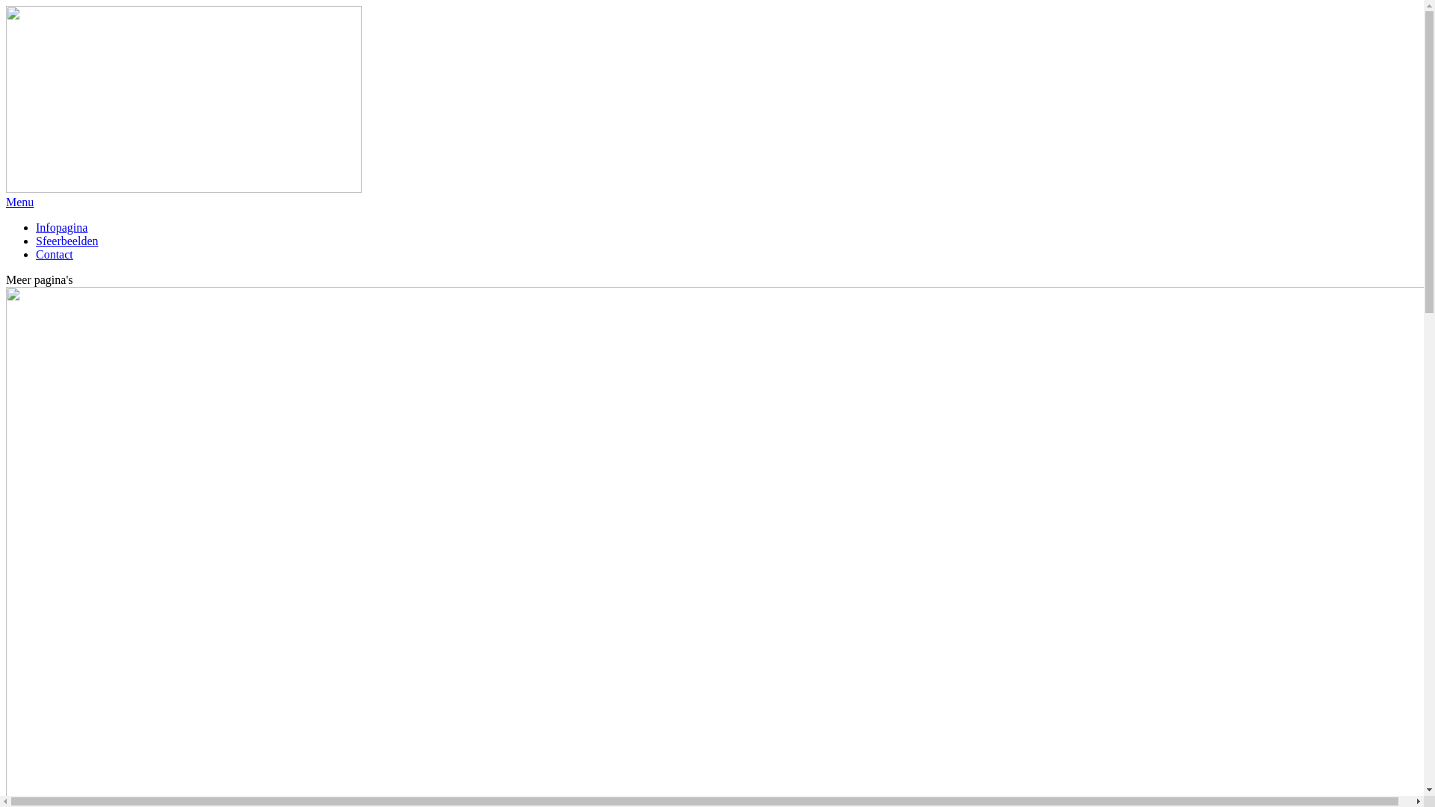 This screenshot has height=807, width=1435. Describe the element at coordinates (67, 241) in the screenshot. I see `Sfeerbeelden` at that location.